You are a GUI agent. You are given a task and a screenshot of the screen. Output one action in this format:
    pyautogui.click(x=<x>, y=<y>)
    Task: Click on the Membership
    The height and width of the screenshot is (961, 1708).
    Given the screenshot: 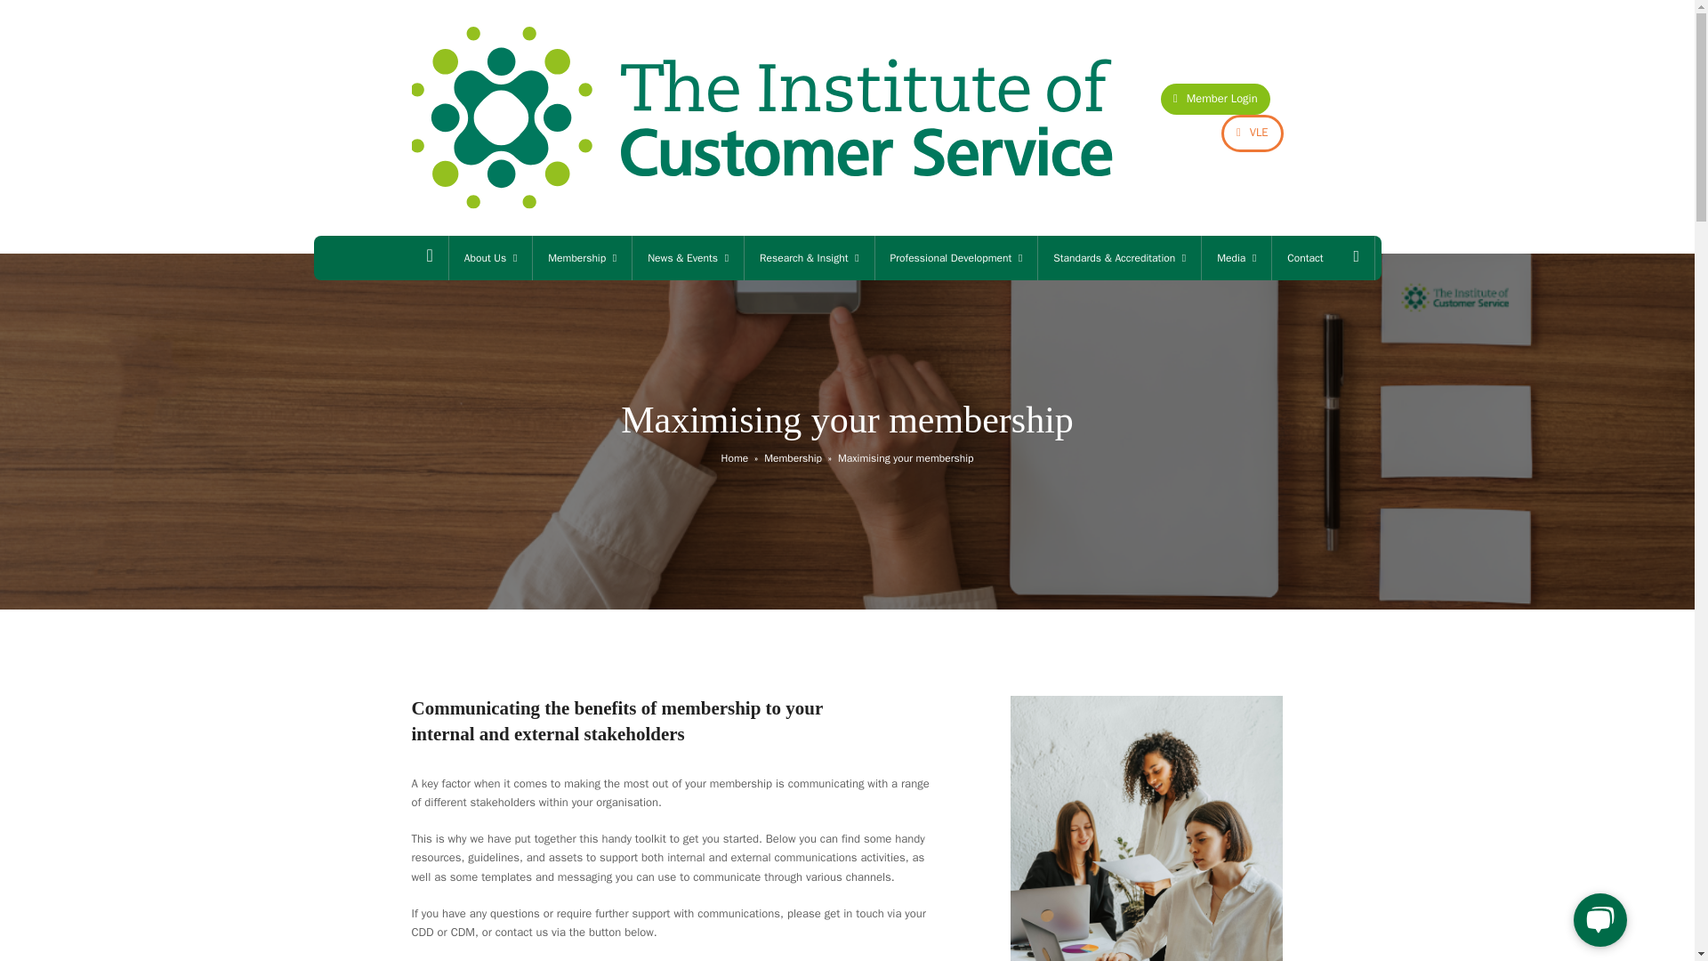 What is the action you would take?
    pyautogui.click(x=582, y=258)
    